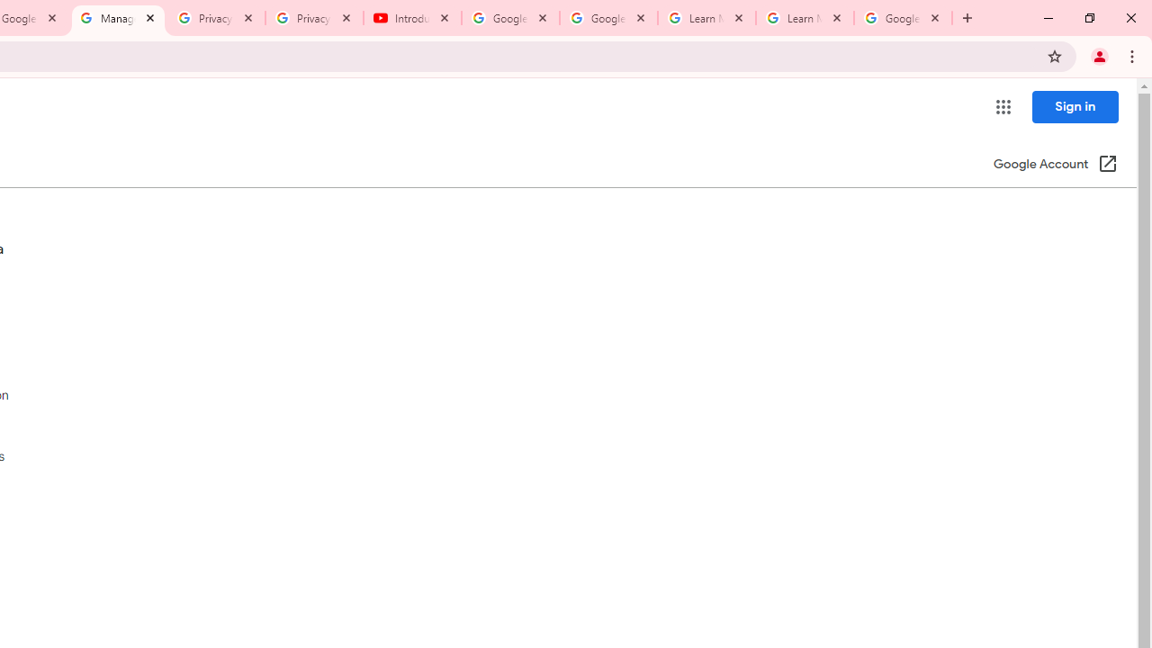  What do you see at coordinates (903, 18) in the screenshot?
I see `Google Account` at bounding box center [903, 18].